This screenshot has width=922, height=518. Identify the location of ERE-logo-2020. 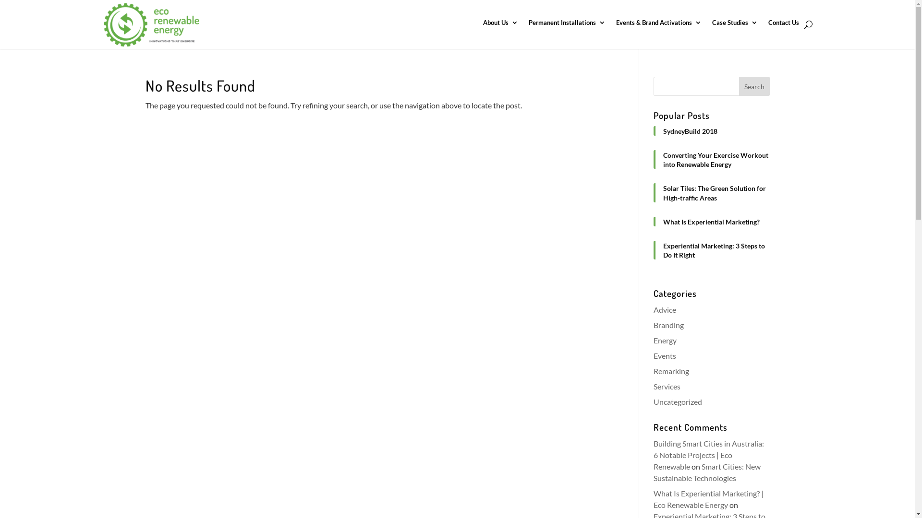
(151, 25).